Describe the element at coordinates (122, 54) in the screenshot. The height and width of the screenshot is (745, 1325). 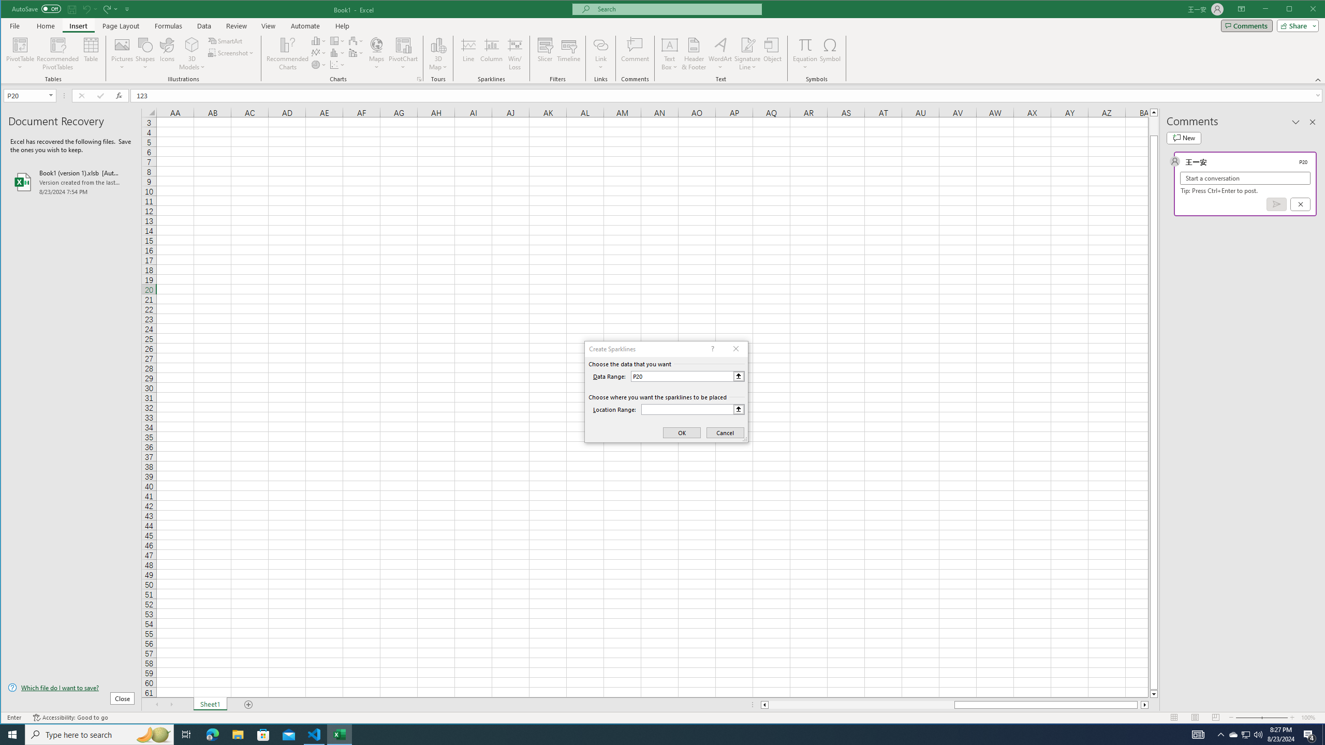
I see `Pictures` at that location.